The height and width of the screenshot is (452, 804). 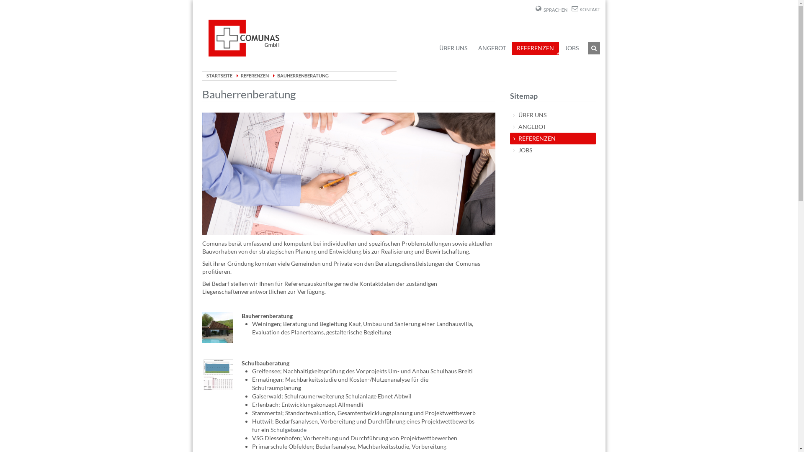 I want to click on ANGEBOT, so click(x=553, y=127).